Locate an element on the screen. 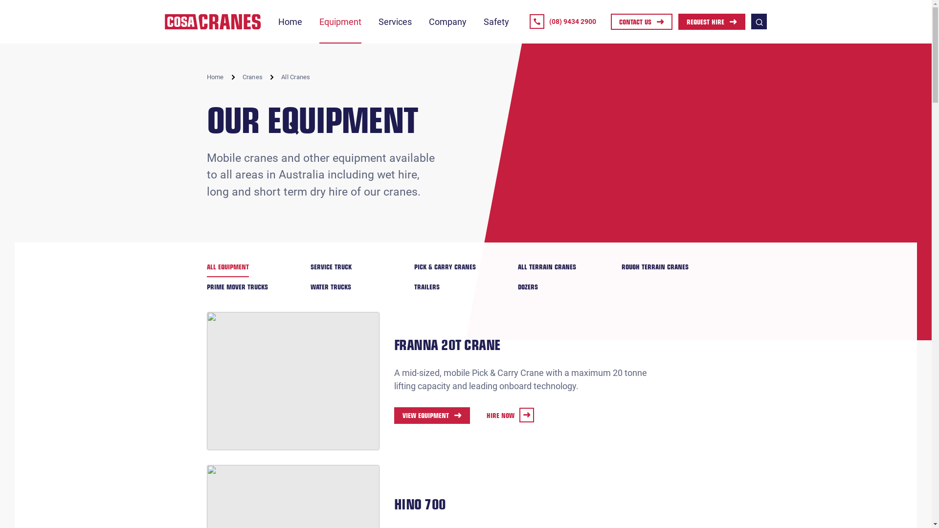 Image resolution: width=939 pixels, height=528 pixels. All Cranes is located at coordinates (296, 77).